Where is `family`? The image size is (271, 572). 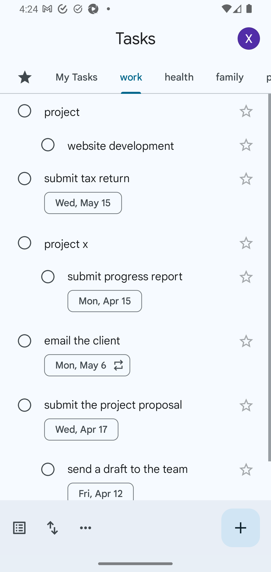
family is located at coordinates (230, 77).